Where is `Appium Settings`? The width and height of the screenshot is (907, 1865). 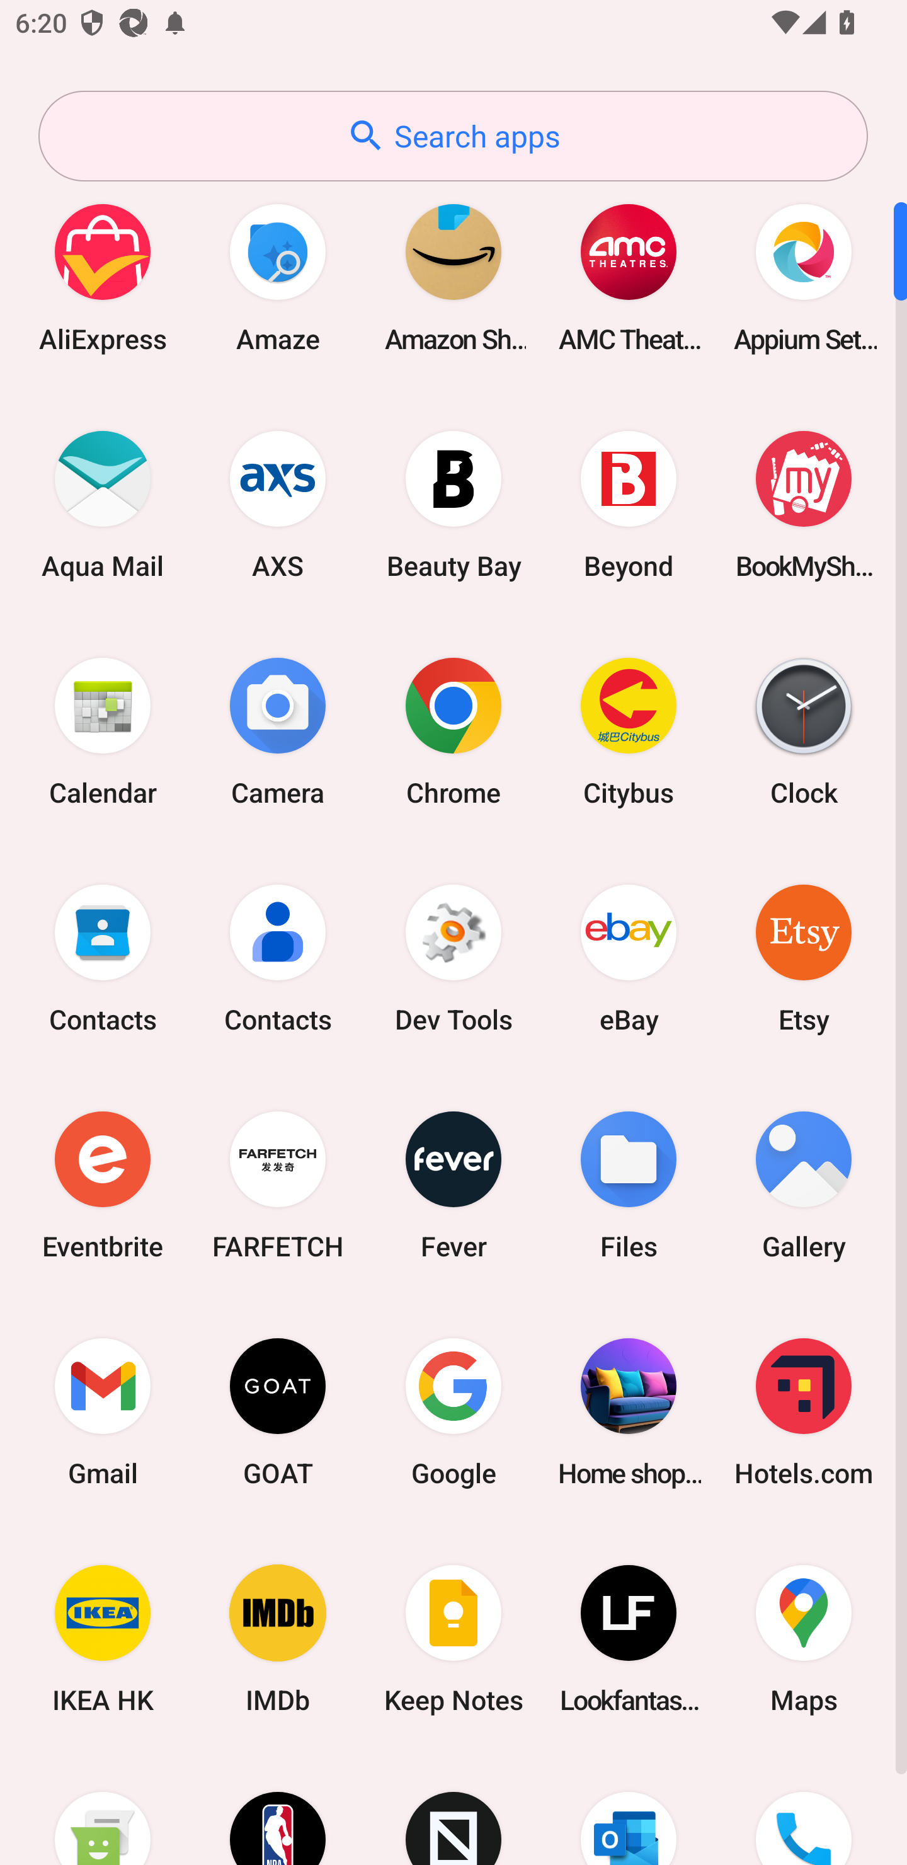 Appium Settings is located at coordinates (804, 277).